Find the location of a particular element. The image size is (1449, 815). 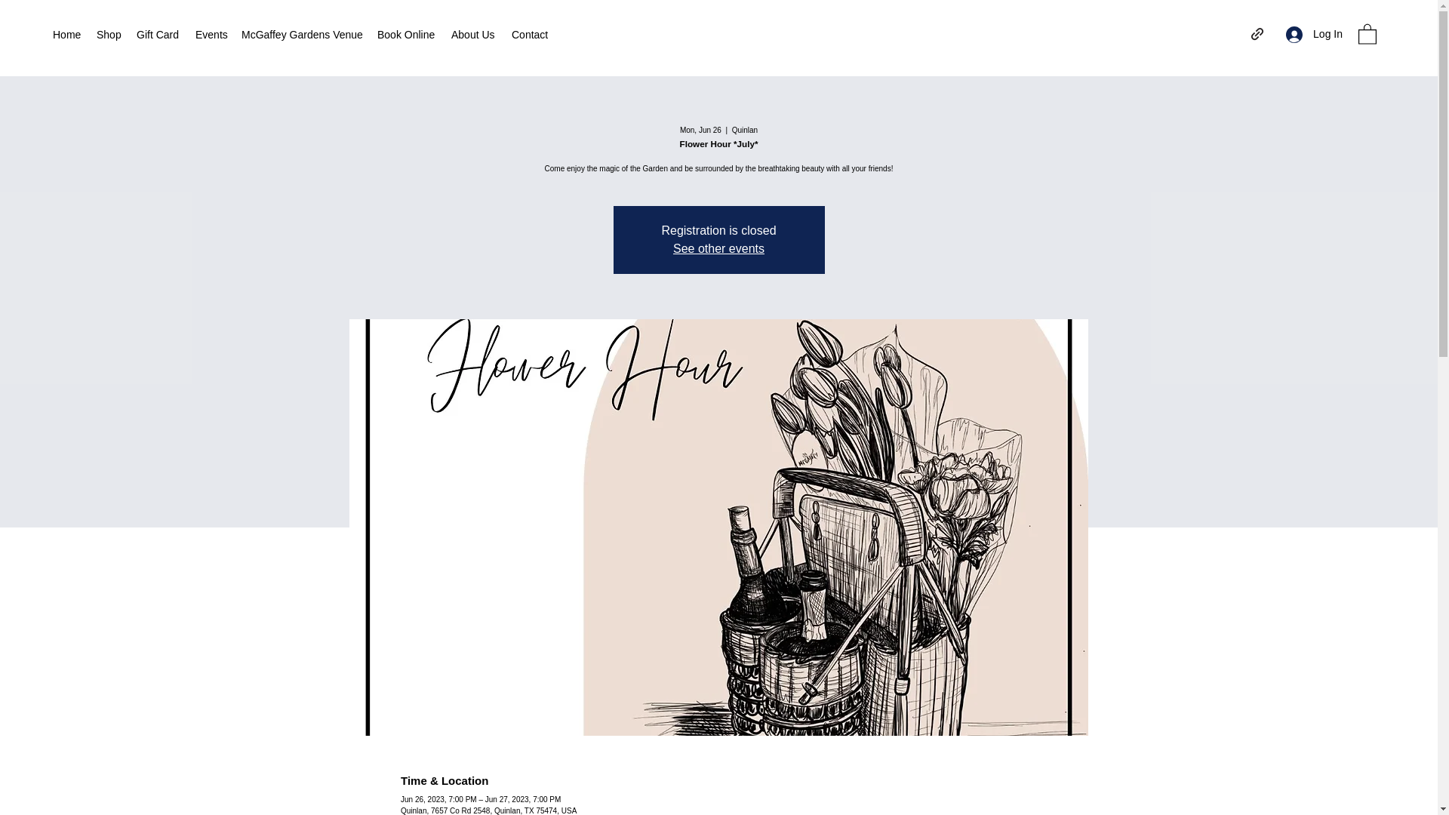

See other events is located at coordinates (718, 248).